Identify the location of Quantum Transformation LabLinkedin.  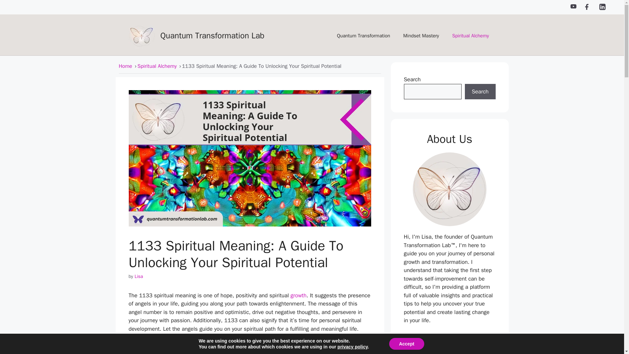
(602, 7).